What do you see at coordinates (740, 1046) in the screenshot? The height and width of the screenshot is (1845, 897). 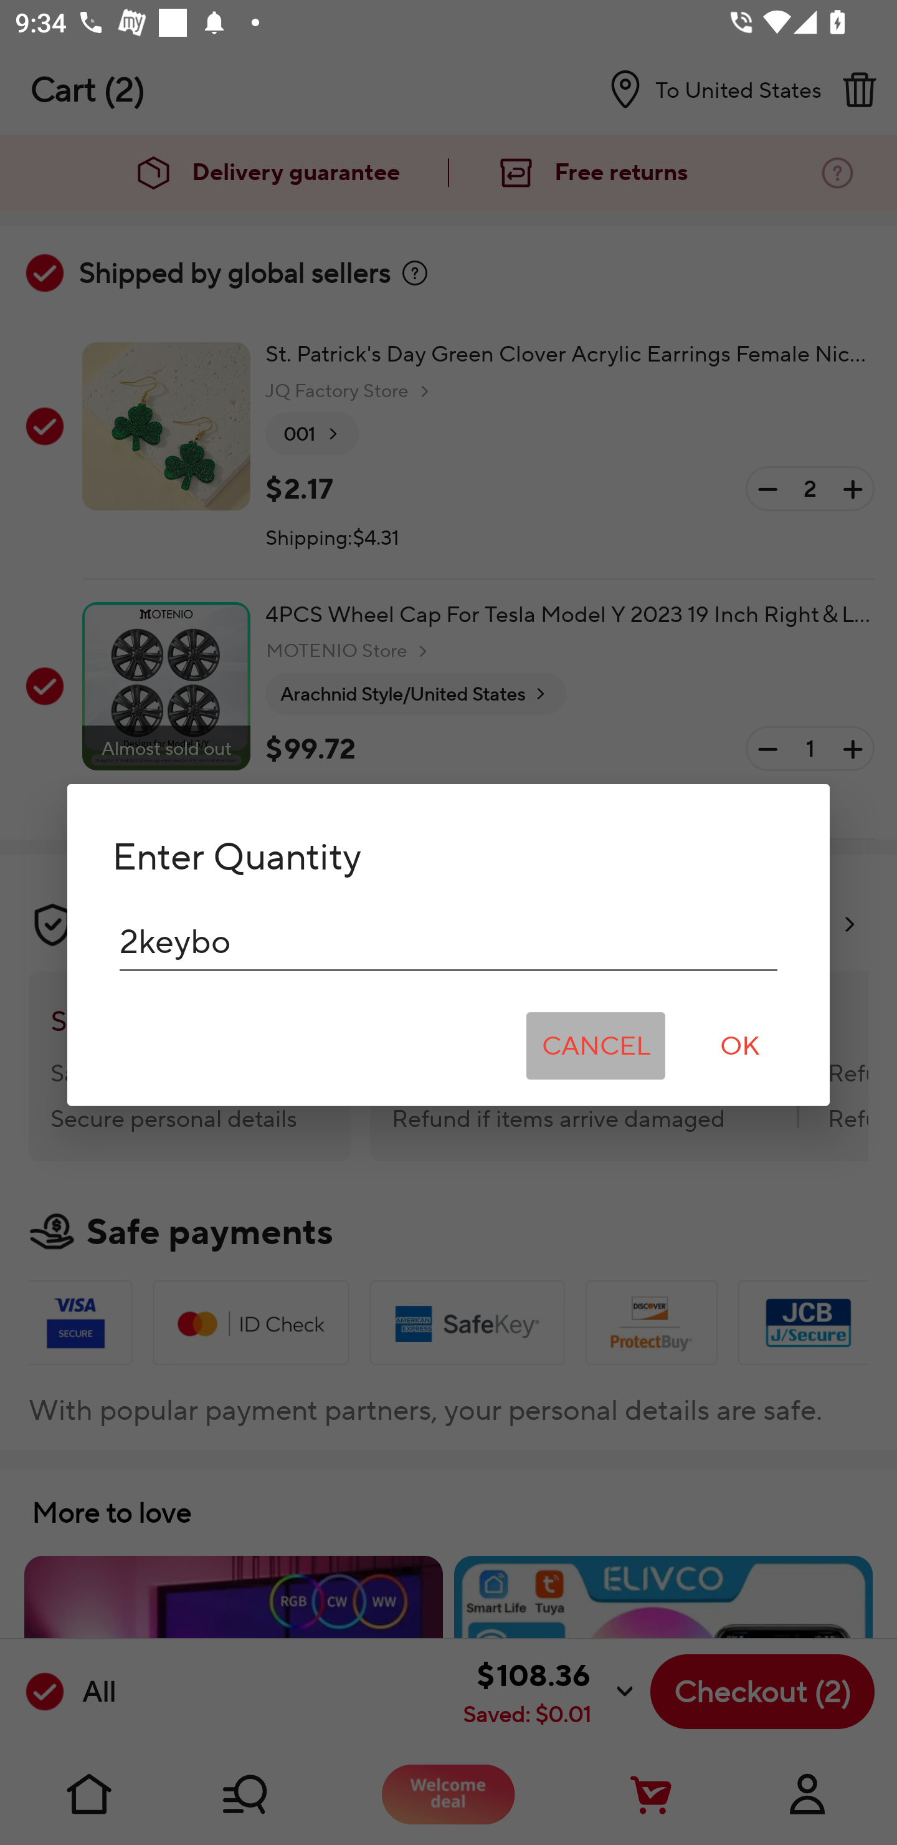 I see `OK` at bounding box center [740, 1046].